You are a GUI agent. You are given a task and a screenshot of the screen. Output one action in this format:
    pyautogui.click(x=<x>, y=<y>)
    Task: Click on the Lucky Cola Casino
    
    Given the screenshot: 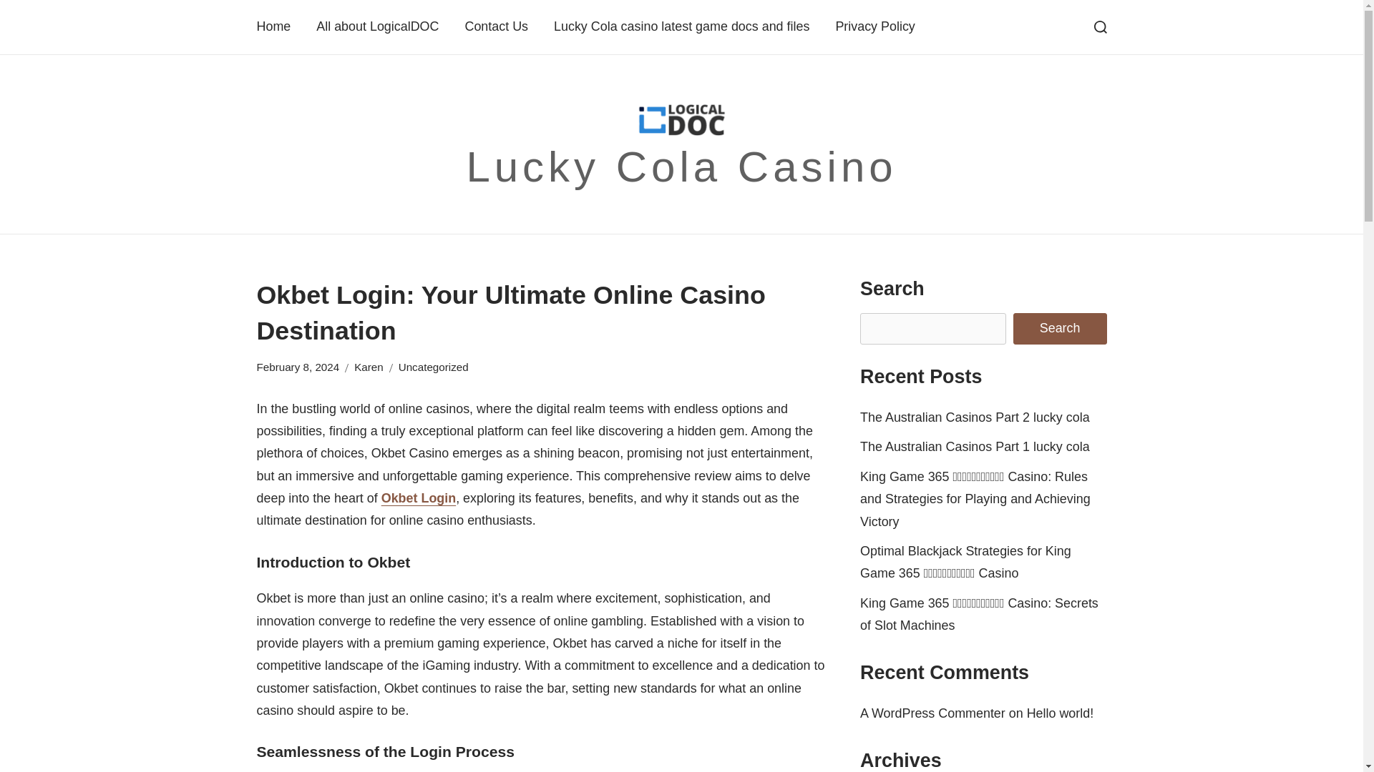 What is the action you would take?
    pyautogui.click(x=681, y=166)
    